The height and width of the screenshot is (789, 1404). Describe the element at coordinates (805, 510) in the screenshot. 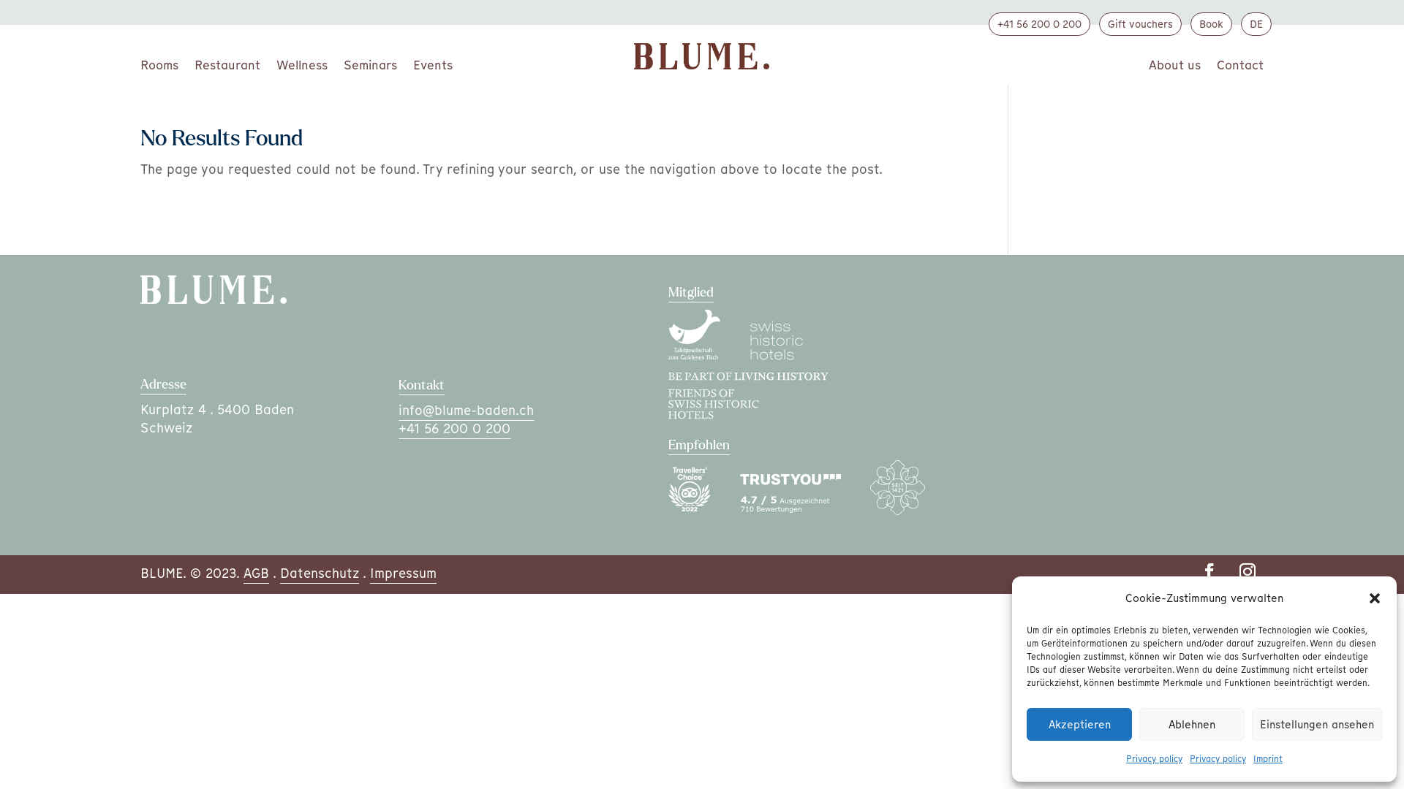

I see `Trust you` at that location.